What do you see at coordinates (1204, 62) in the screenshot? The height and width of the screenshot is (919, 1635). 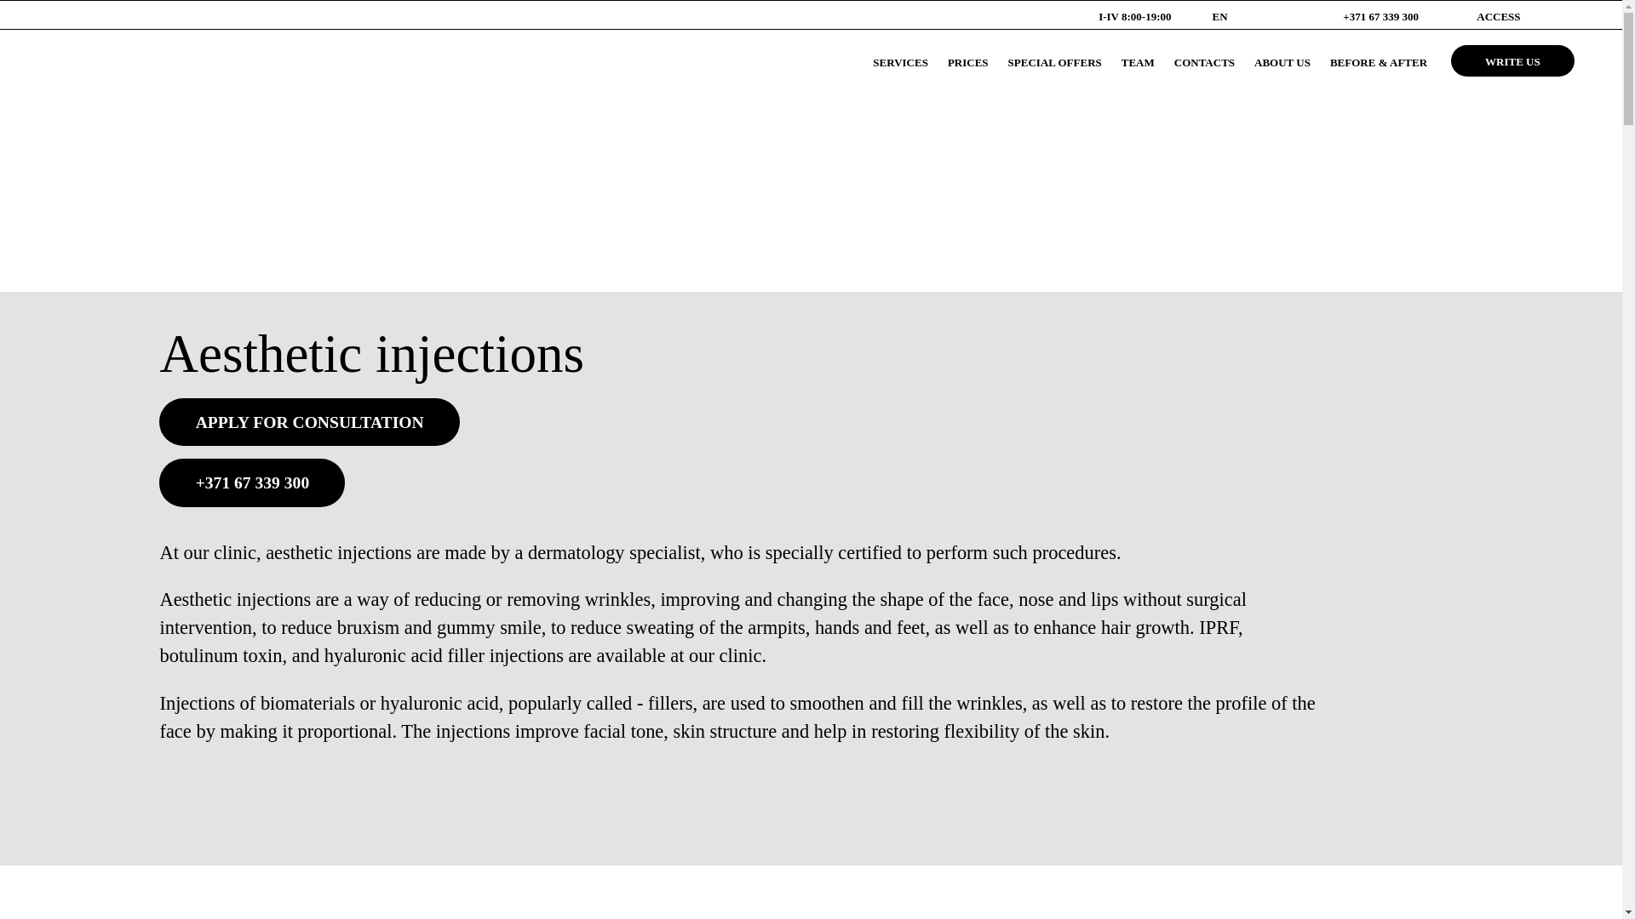 I see `CONTACTS` at bounding box center [1204, 62].